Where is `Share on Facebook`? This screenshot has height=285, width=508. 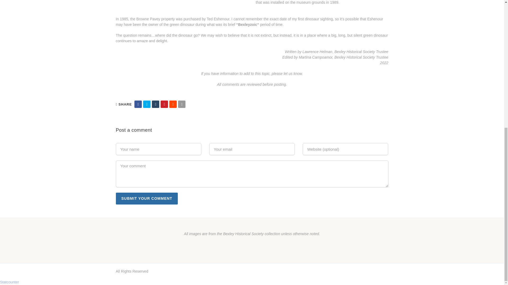
Share on Facebook is located at coordinates (138, 104).